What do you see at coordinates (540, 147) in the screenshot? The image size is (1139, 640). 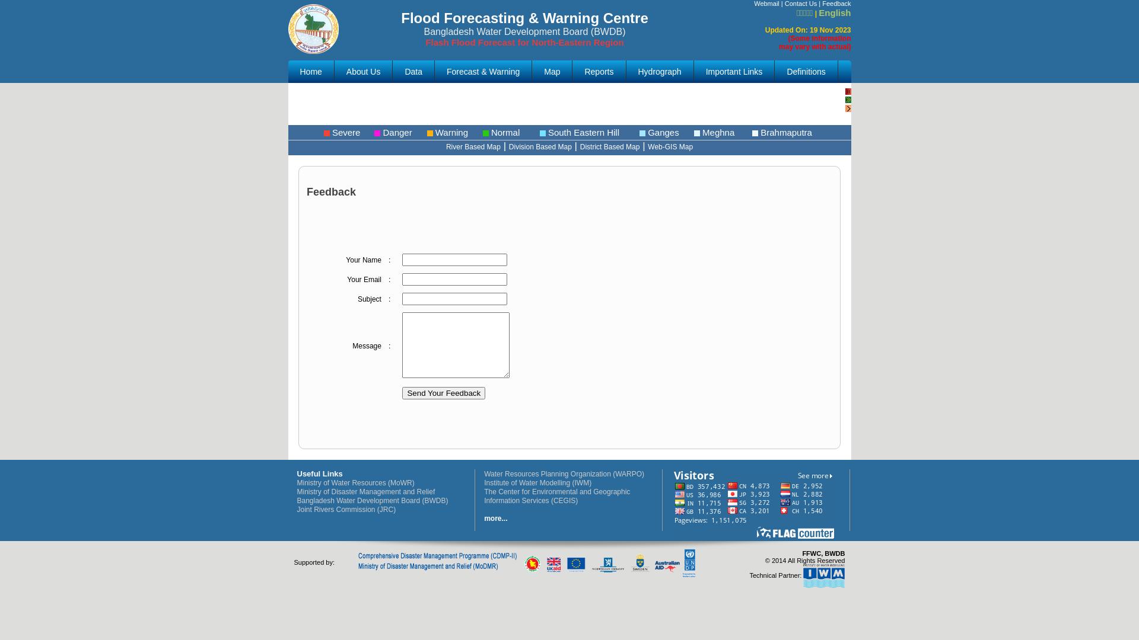 I see `Division Based Map` at bounding box center [540, 147].